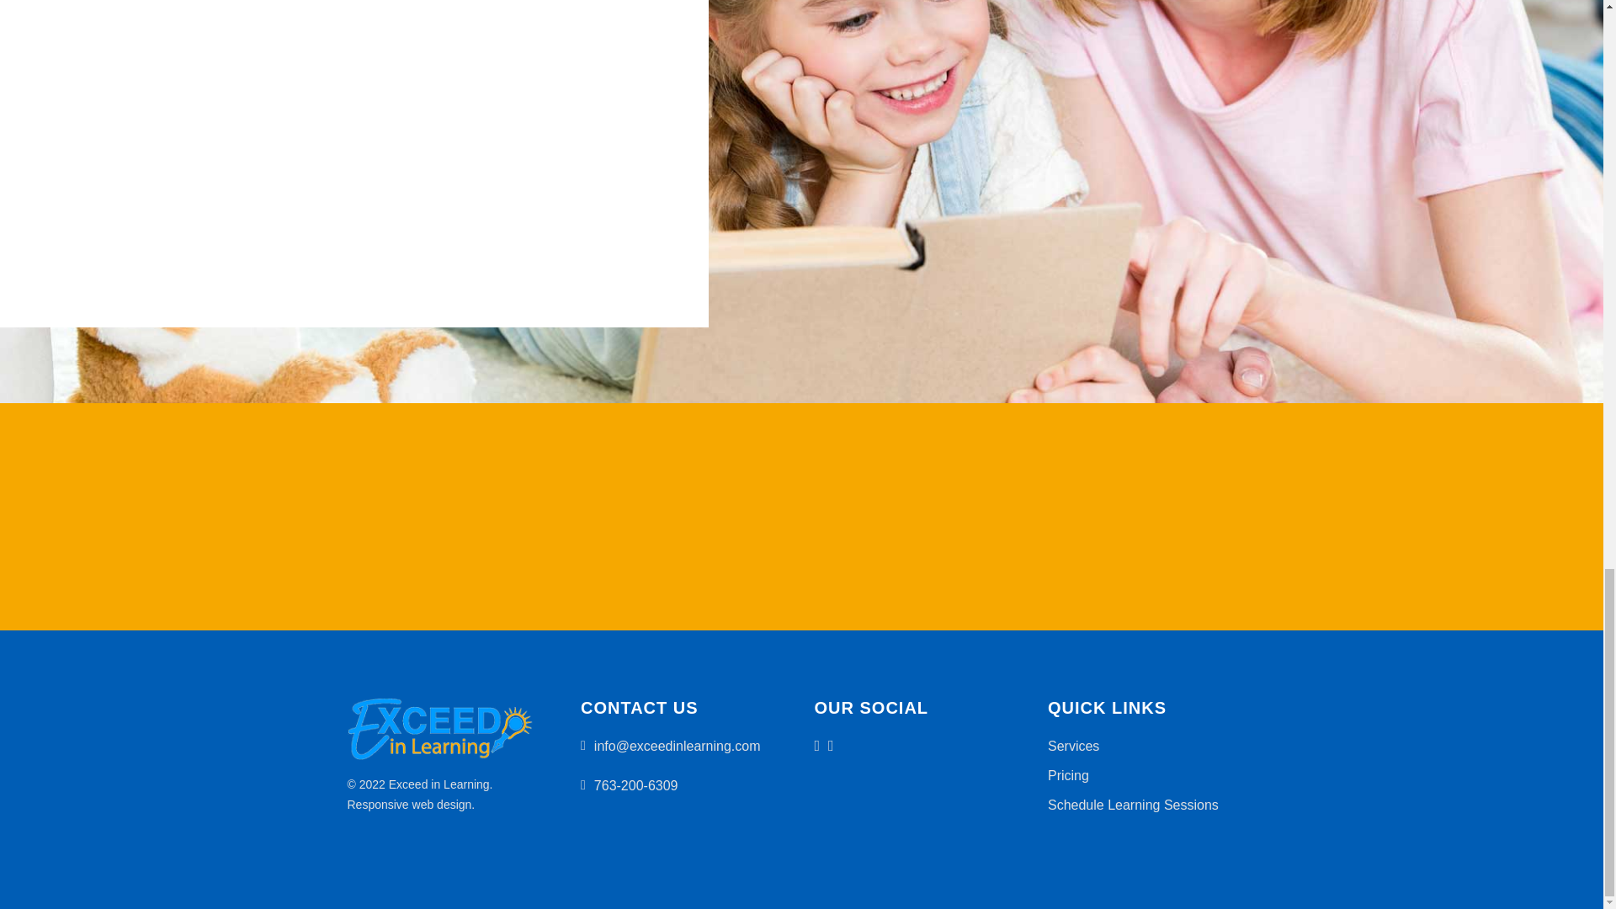  I want to click on Schedule Learning Sessions, so click(1133, 805).